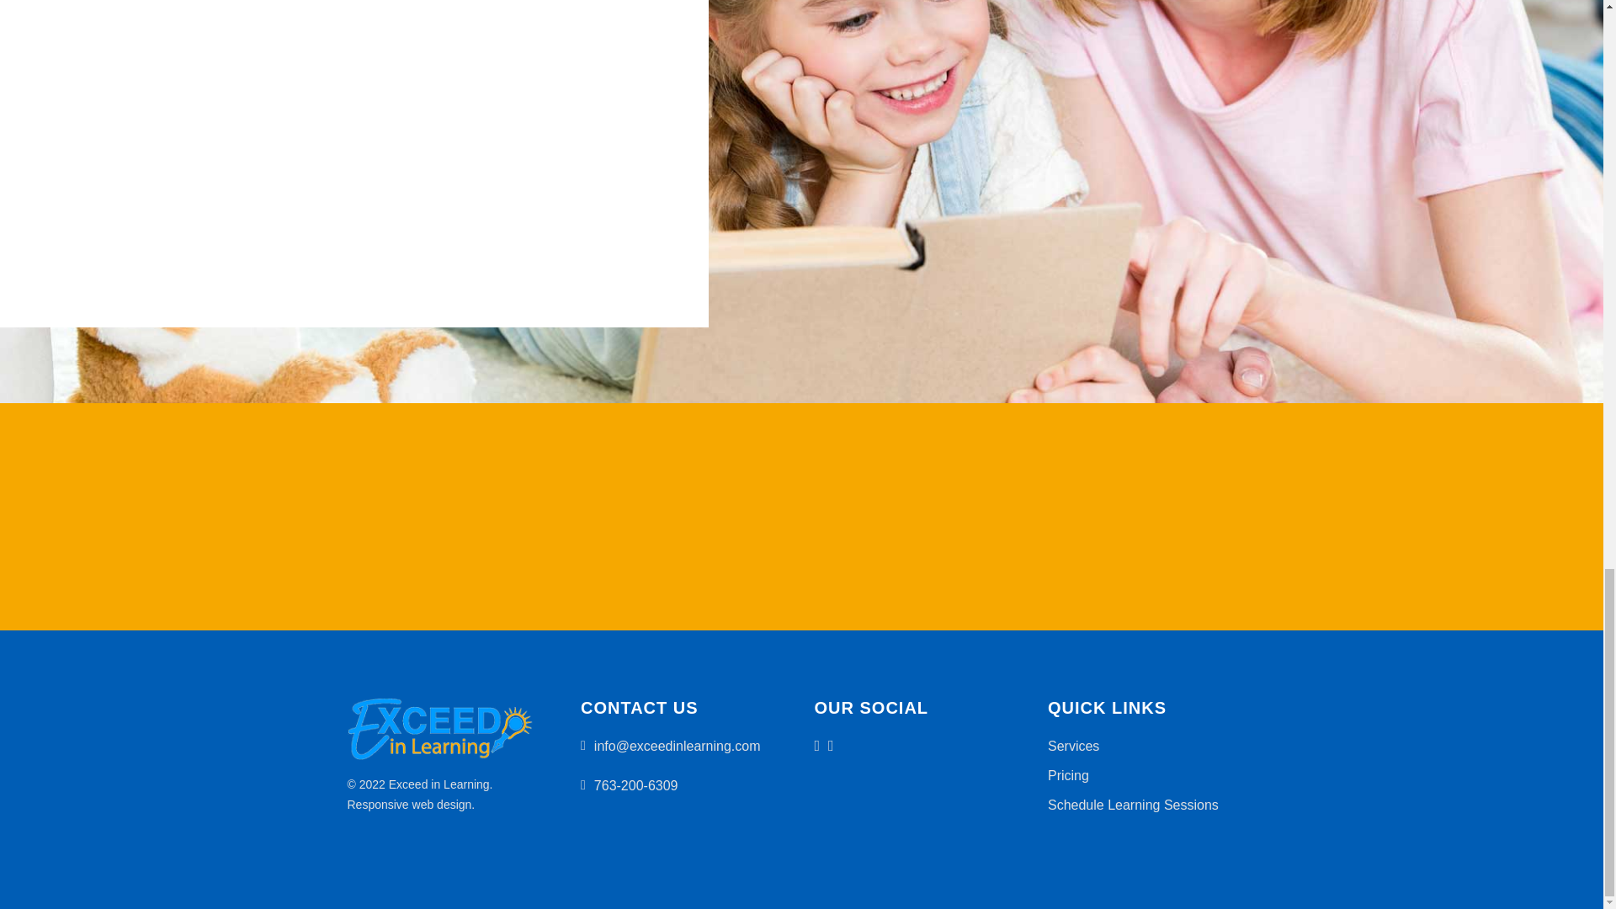  I want to click on Schedule Learning Sessions, so click(1133, 805).